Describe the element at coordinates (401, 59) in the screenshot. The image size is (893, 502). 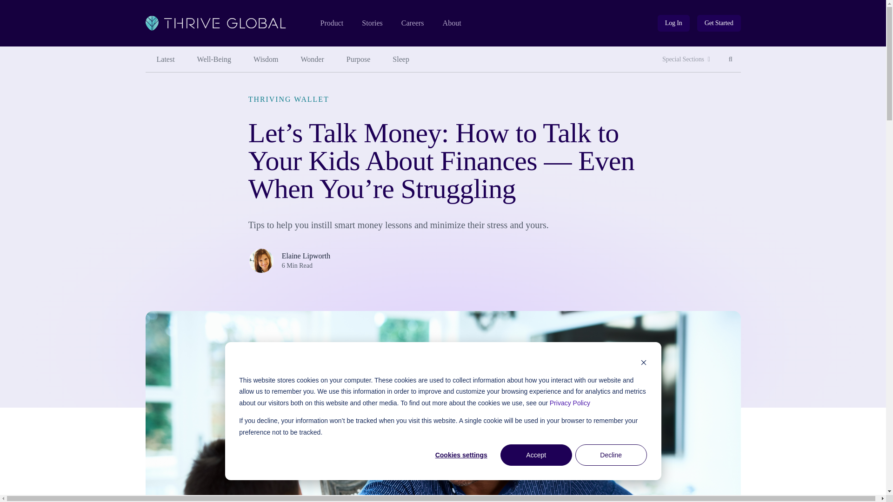
I see `Wisdom` at that location.